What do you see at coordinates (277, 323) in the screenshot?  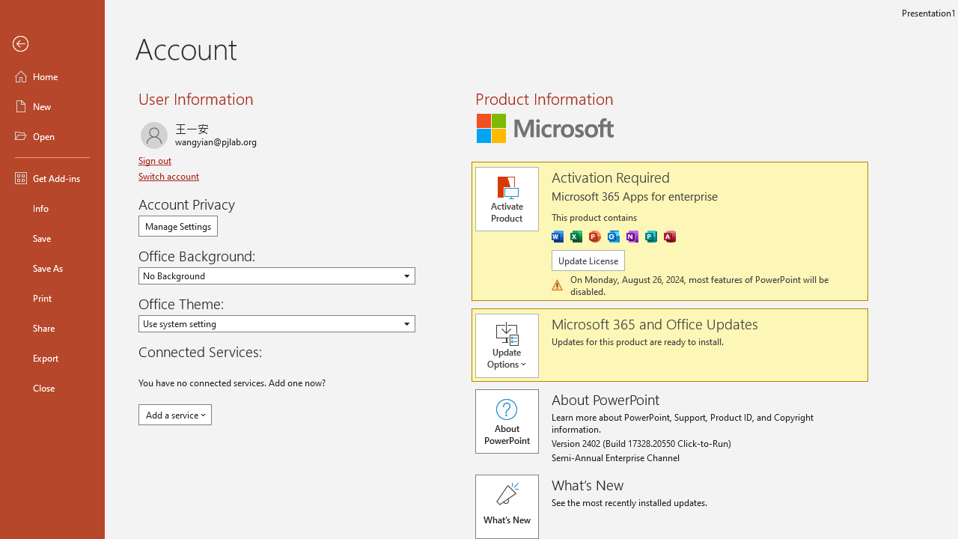 I see `Office Theme` at bounding box center [277, 323].